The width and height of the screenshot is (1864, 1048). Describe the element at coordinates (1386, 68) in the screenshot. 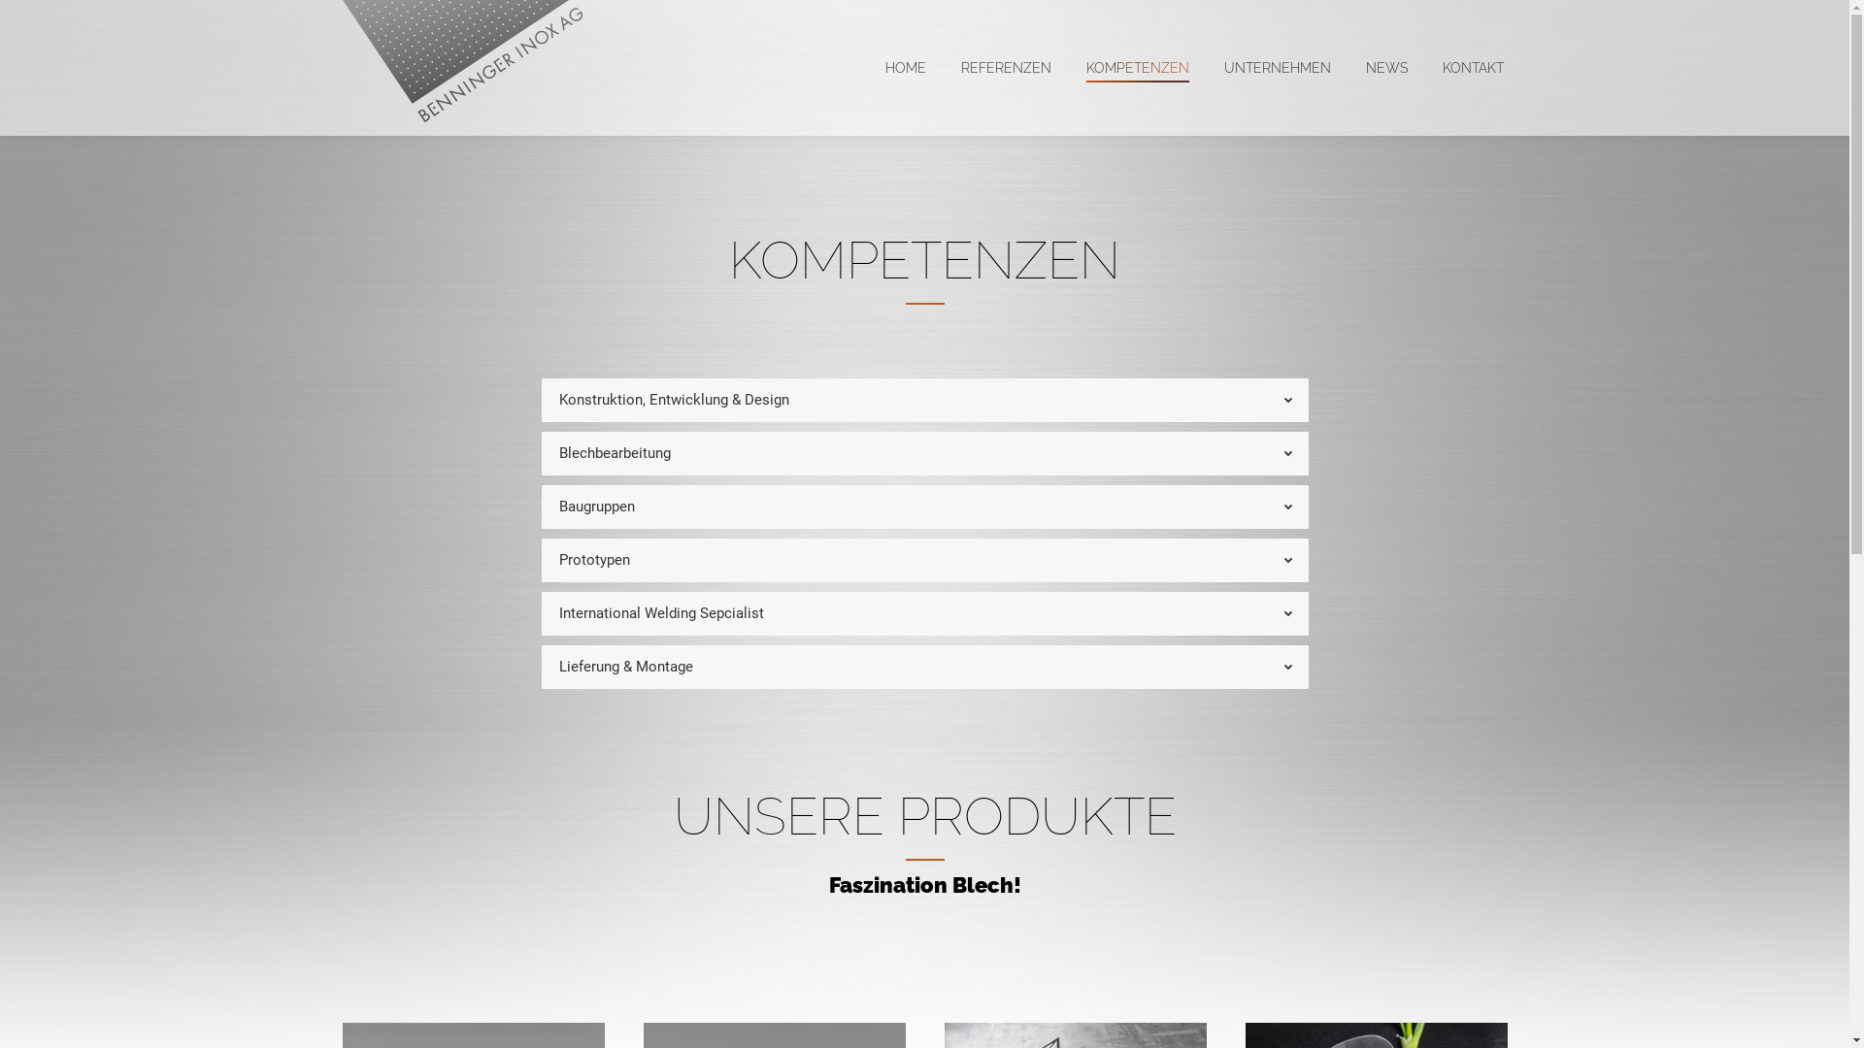

I see `NEWS` at that location.